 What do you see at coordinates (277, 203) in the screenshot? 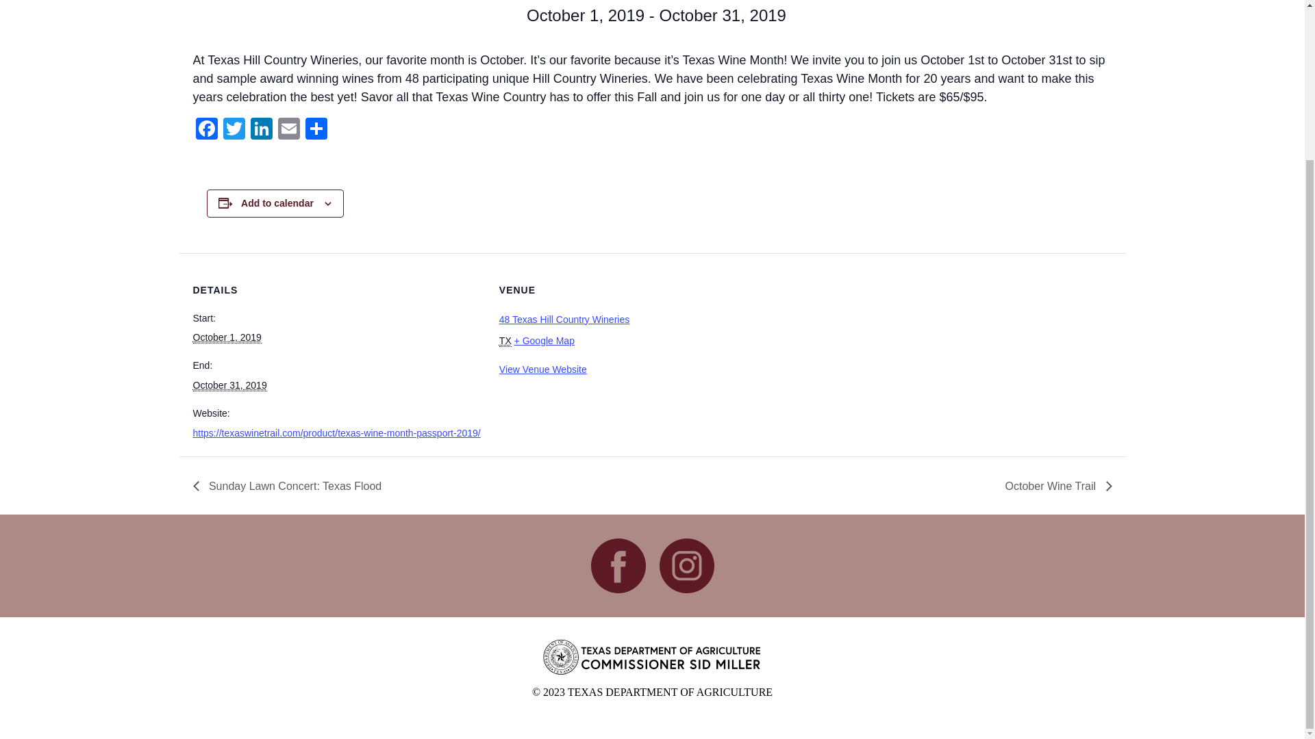
I see `Add to calendar` at bounding box center [277, 203].